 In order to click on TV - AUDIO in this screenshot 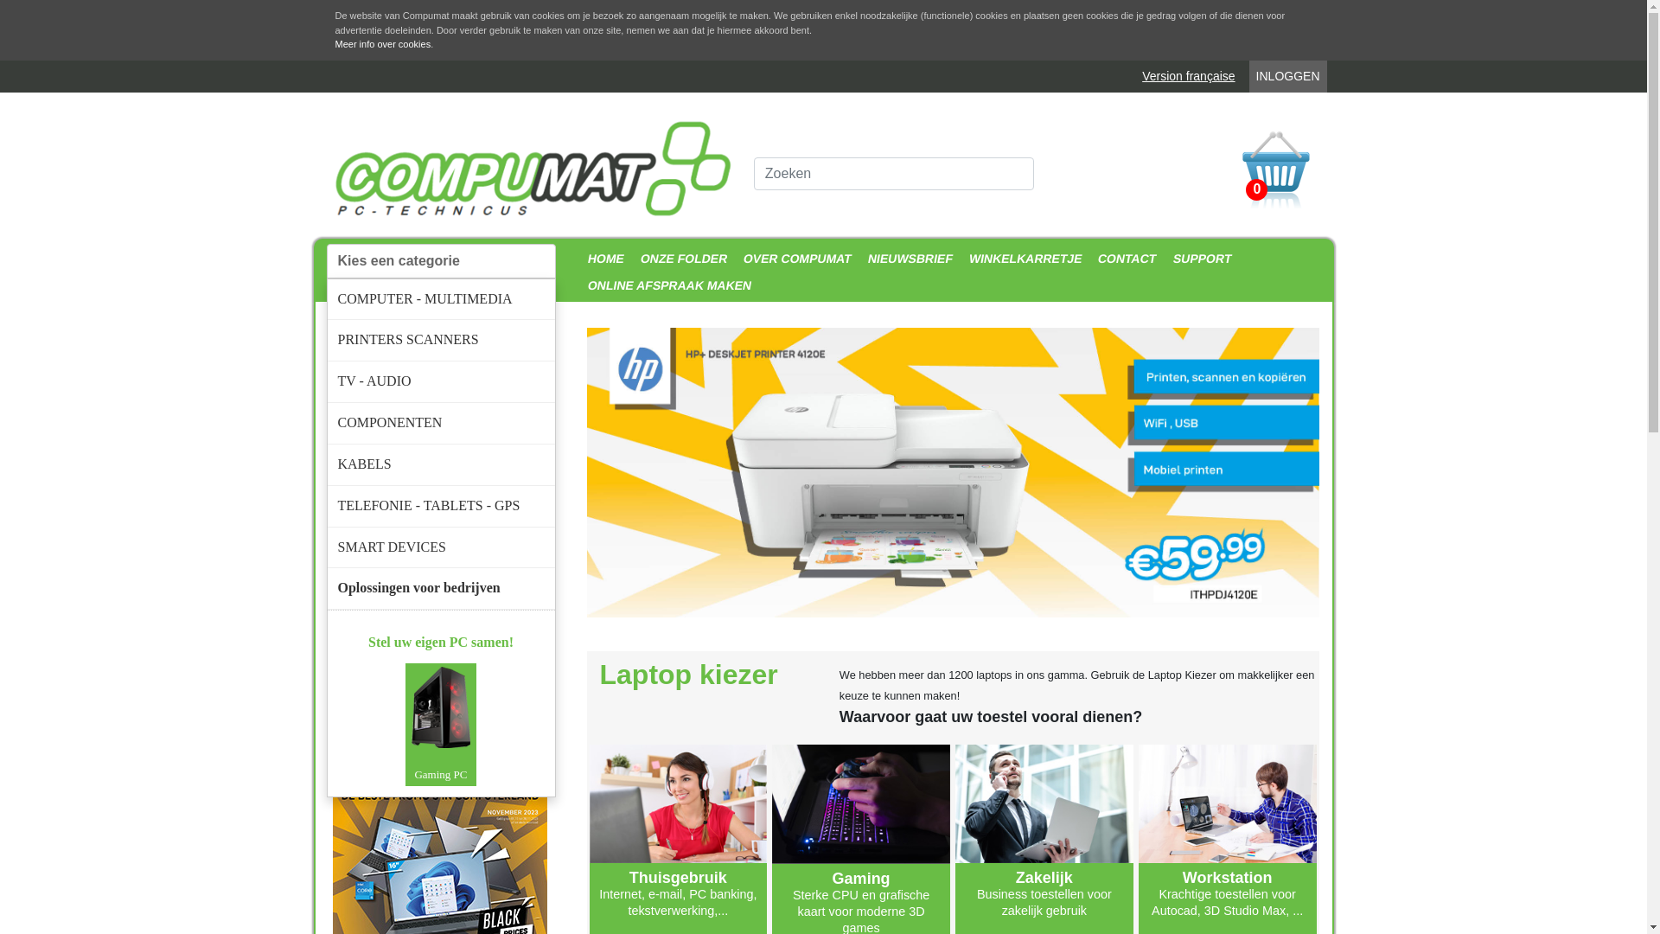, I will do `click(441, 382)`.